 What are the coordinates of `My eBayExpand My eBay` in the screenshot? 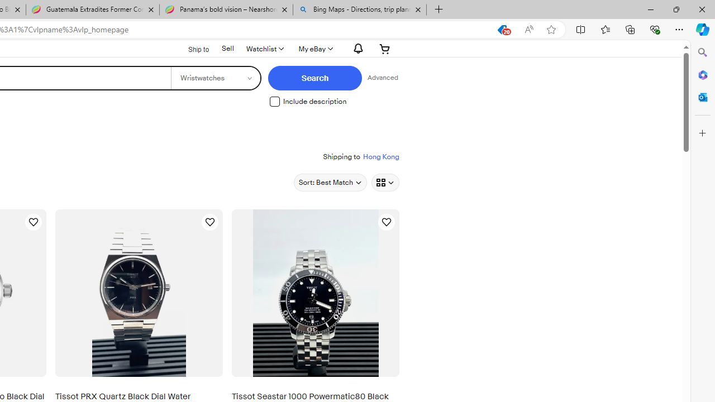 It's located at (315, 49).